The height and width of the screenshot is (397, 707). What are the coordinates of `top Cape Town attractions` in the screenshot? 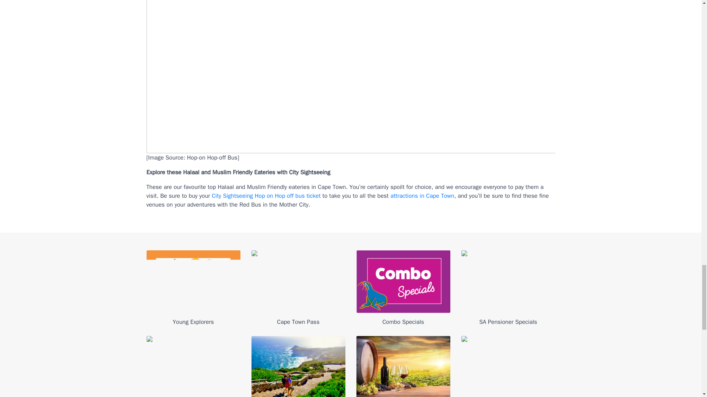 It's located at (422, 196).